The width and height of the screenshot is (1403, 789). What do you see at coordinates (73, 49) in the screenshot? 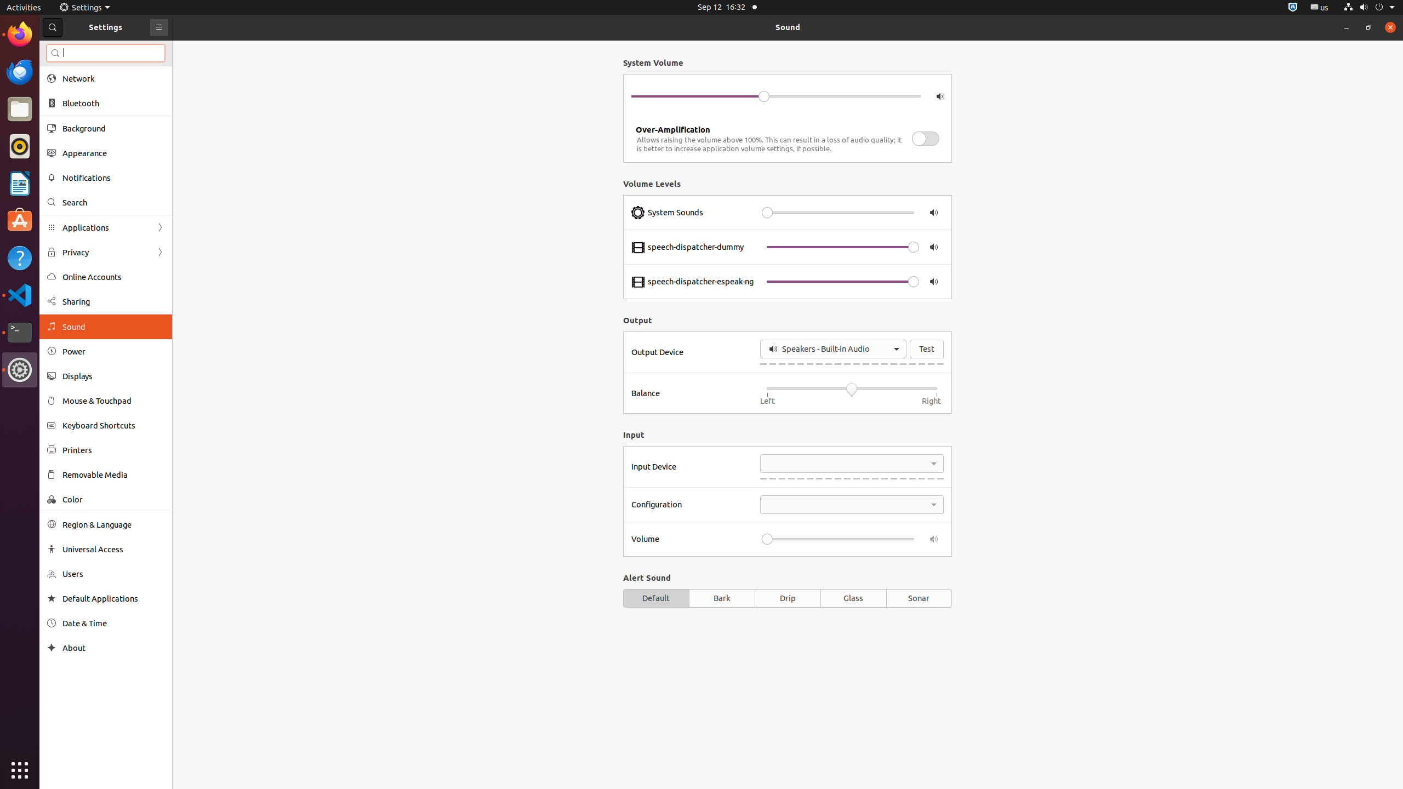
I see `luyi1` at bounding box center [73, 49].